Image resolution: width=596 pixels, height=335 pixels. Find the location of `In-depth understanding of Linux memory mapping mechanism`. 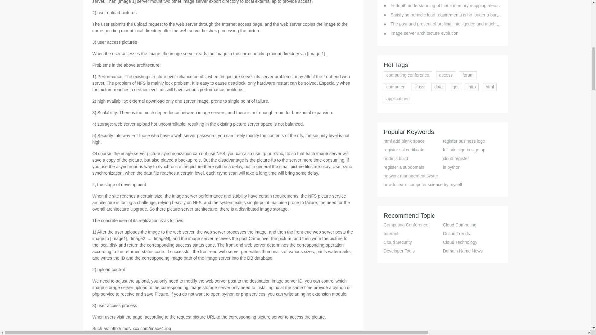

In-depth understanding of Linux memory mapping mechanism is located at coordinates (450, 5).